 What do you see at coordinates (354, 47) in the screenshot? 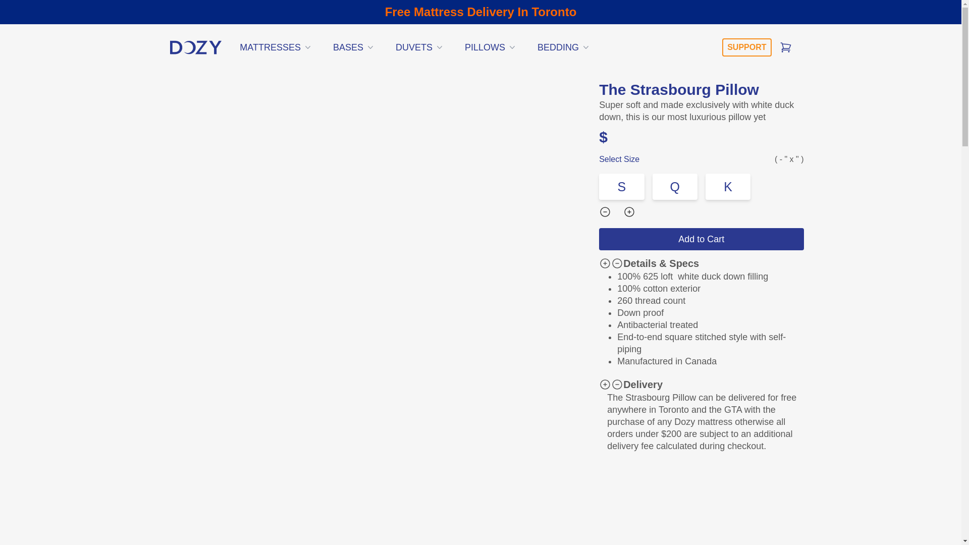
I see `BASES` at bounding box center [354, 47].